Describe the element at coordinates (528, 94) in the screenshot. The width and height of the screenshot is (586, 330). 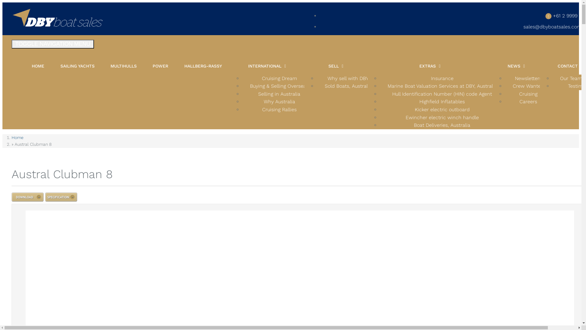
I see `Cruising` at that location.